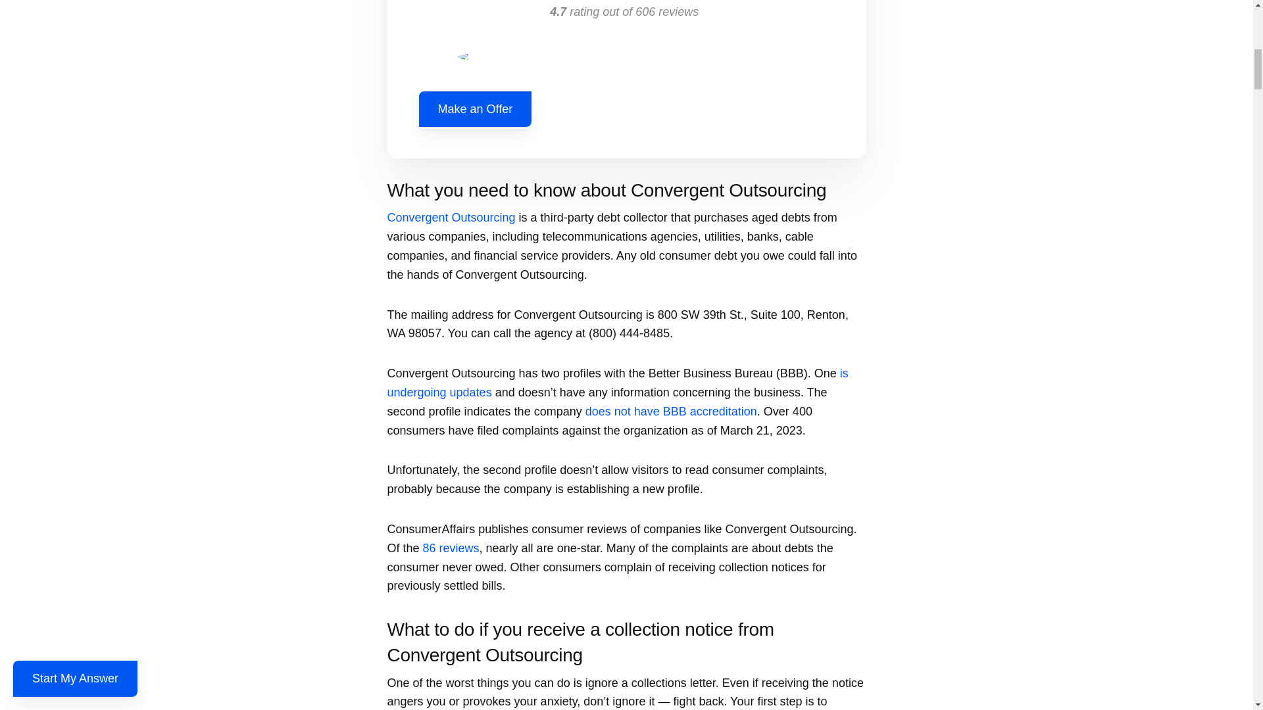  What do you see at coordinates (626, 34) in the screenshot?
I see `EmbedReviews widget` at bounding box center [626, 34].